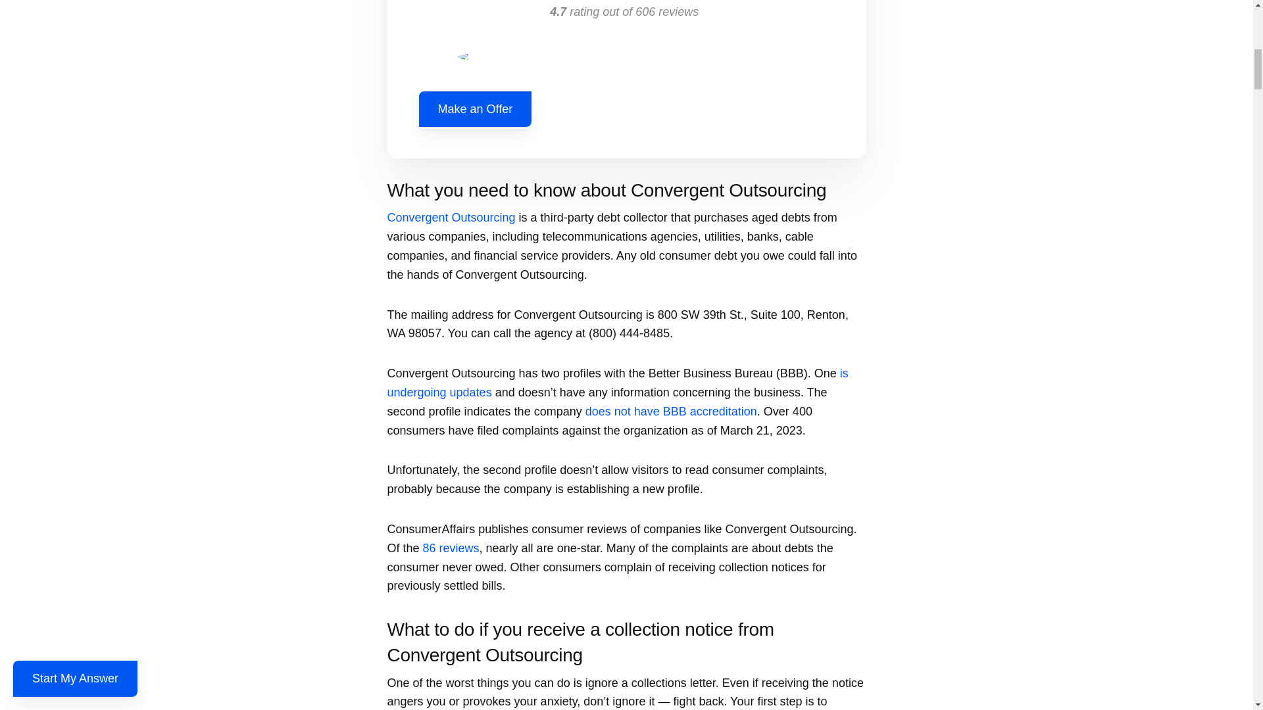  What do you see at coordinates (626, 34) in the screenshot?
I see `EmbedReviews widget` at bounding box center [626, 34].